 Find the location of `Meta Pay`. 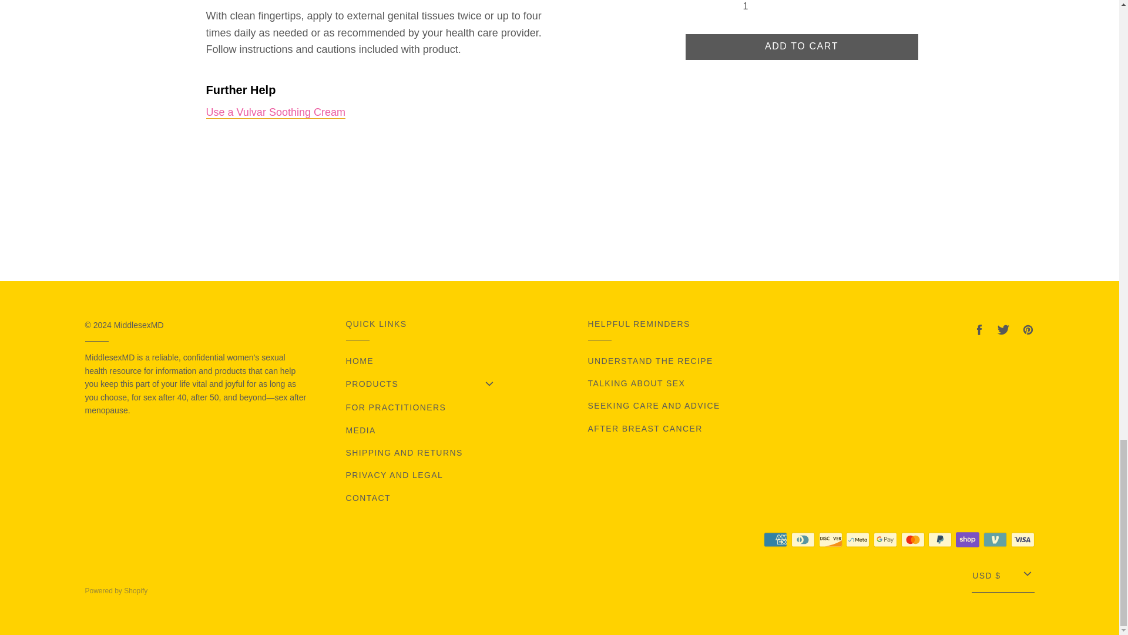

Meta Pay is located at coordinates (858, 540).